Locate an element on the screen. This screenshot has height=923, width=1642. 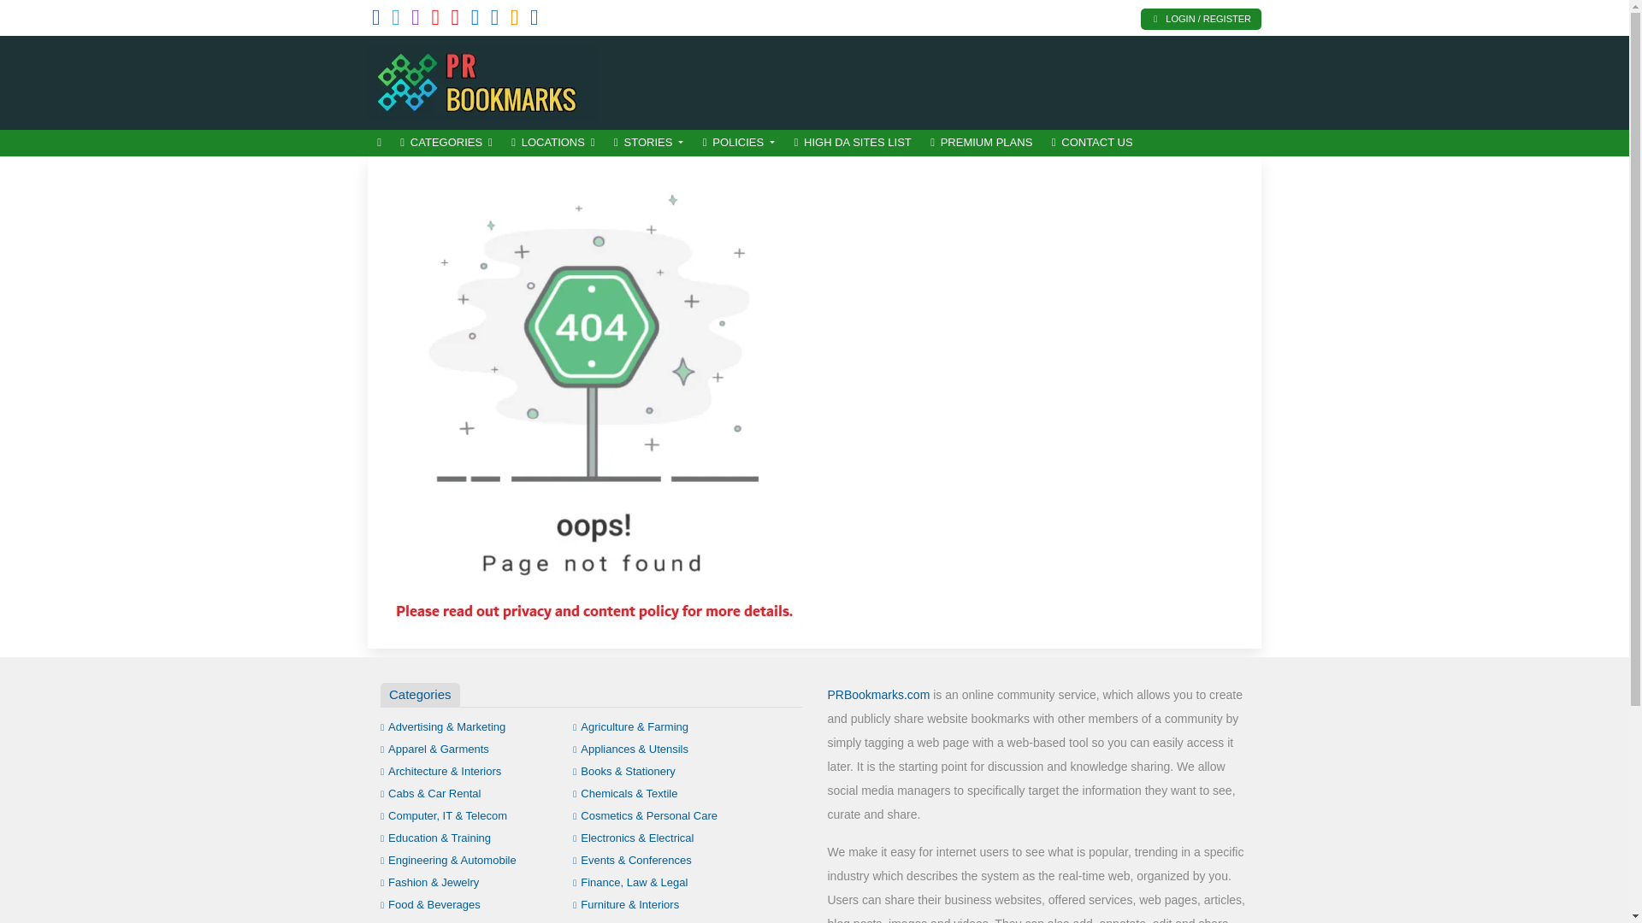
Linked In is located at coordinates (534, 21).